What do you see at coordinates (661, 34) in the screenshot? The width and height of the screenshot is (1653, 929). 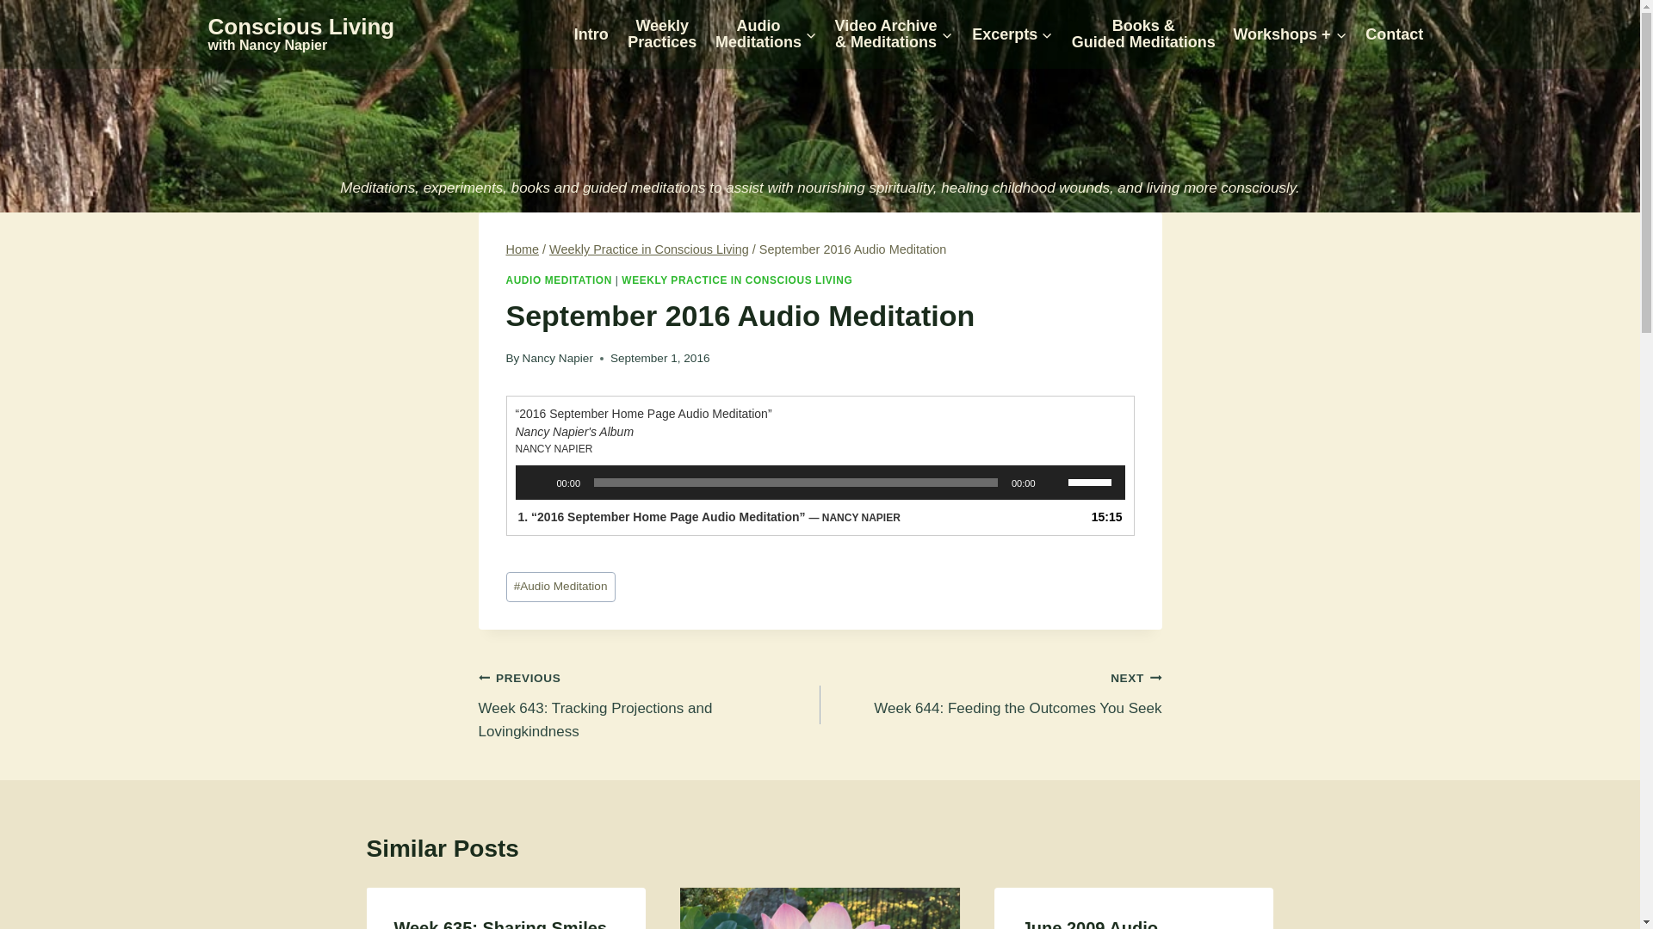 I see `AUDIO MEDITATION` at bounding box center [661, 34].